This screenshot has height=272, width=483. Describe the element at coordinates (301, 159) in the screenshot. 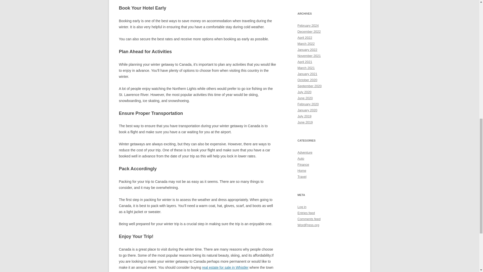

I see `Auto` at that location.